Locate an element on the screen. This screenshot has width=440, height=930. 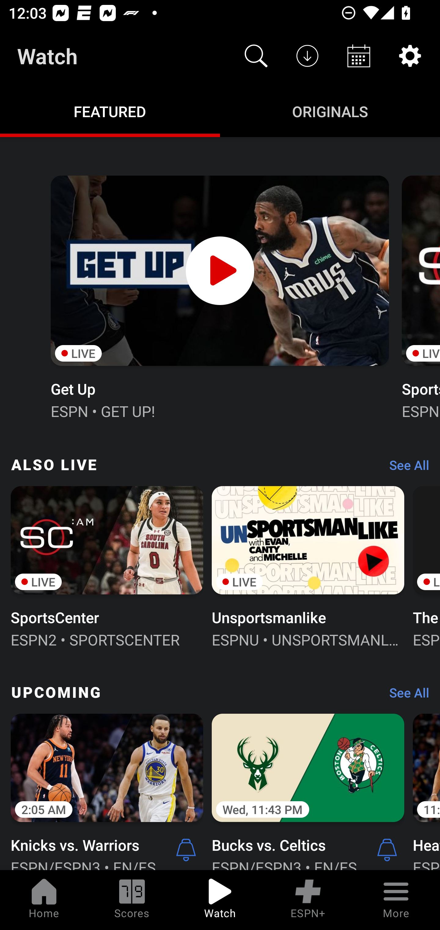
Settings is located at coordinates (410, 56).